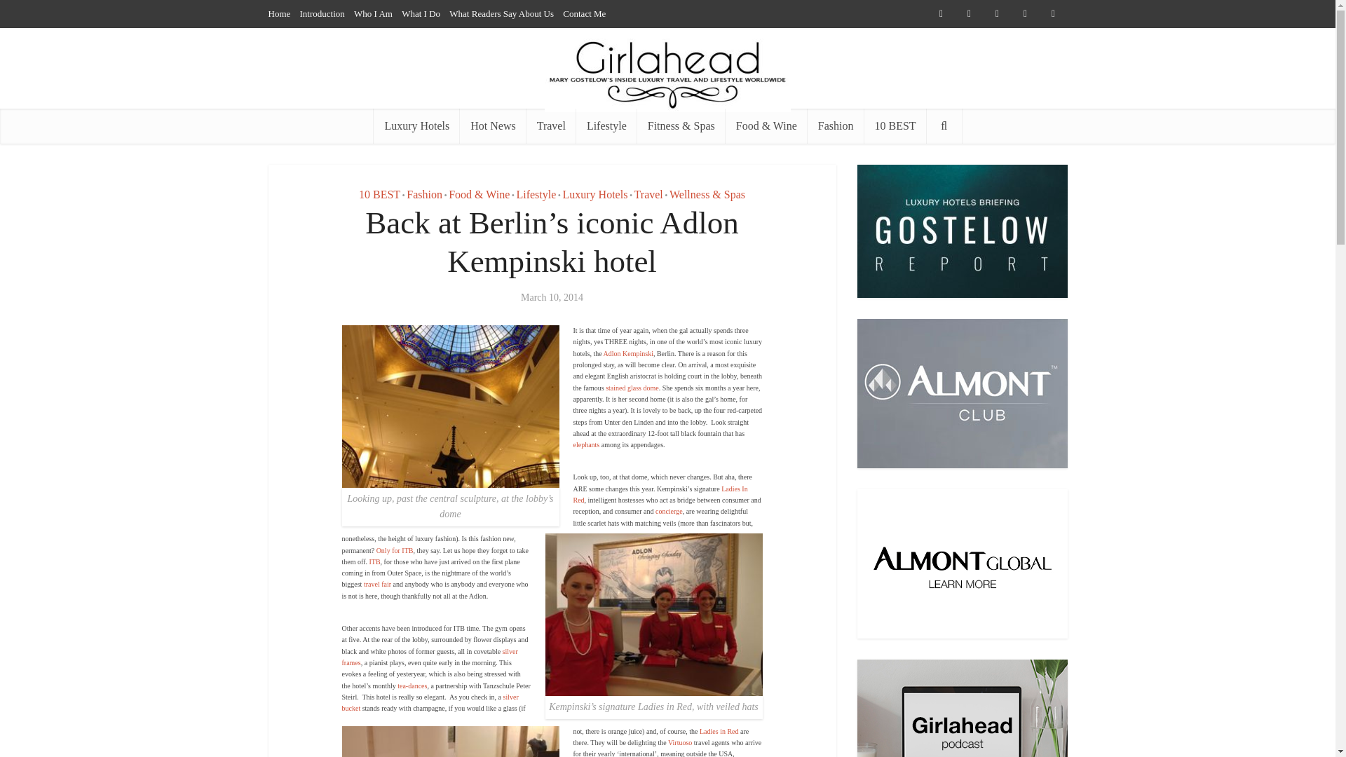 Image resolution: width=1346 pixels, height=757 pixels. I want to click on What Readers Say About Us, so click(501, 13).